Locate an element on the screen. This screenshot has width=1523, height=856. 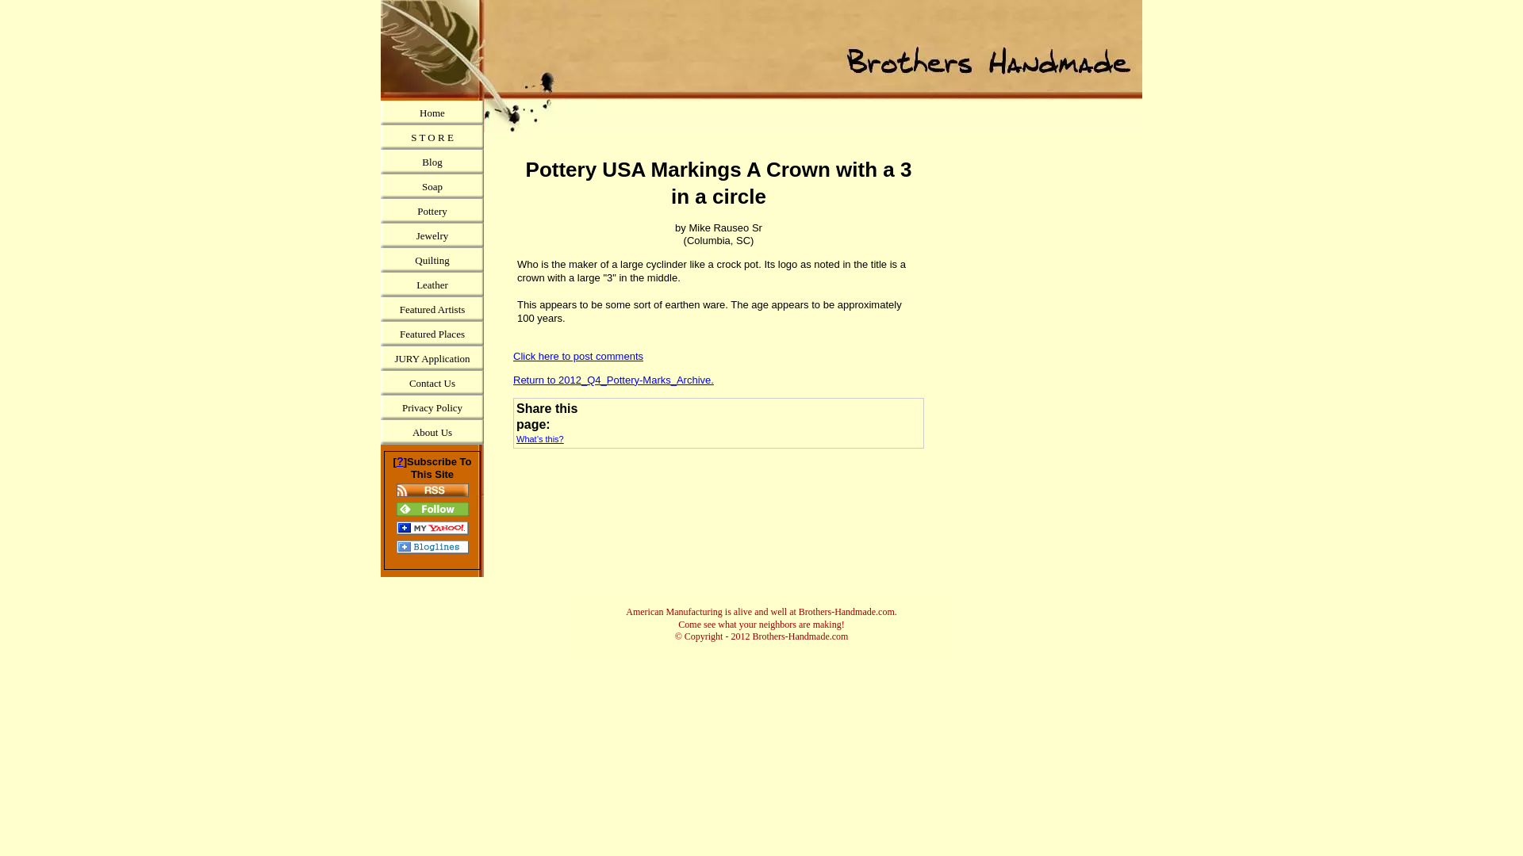
Blog is located at coordinates (432, 162).